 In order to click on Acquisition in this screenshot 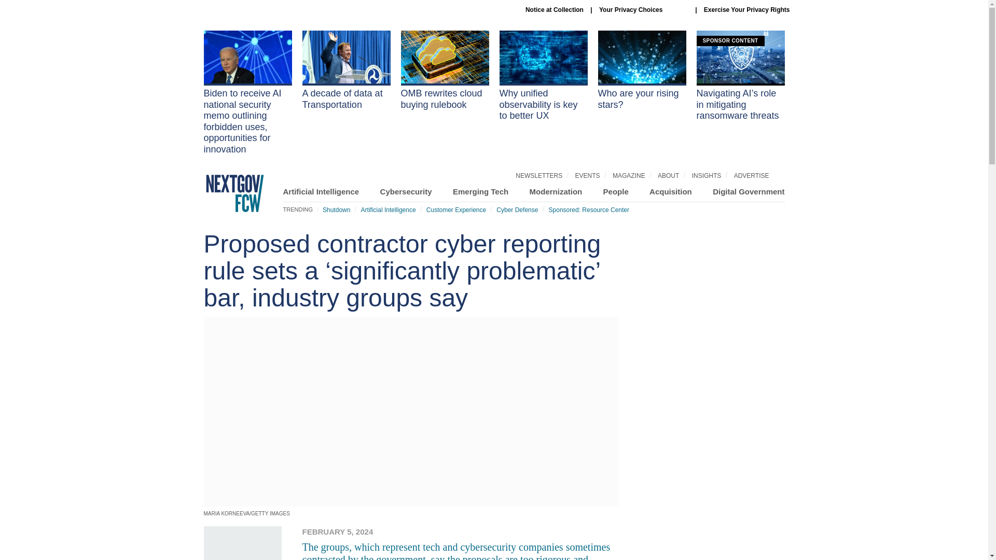, I will do `click(670, 191)`.